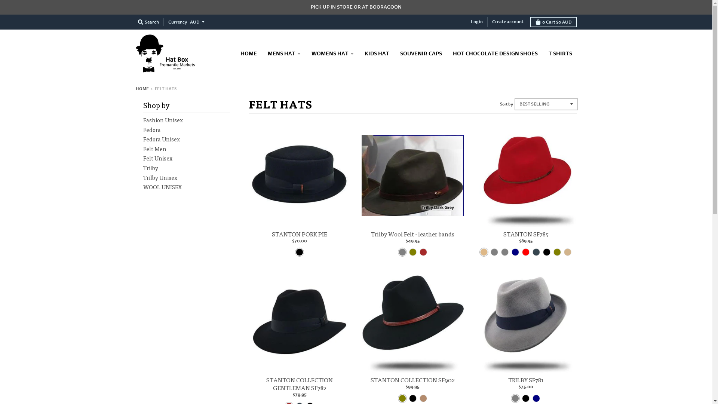 Image resolution: width=718 pixels, height=404 pixels. What do you see at coordinates (161, 139) in the screenshot?
I see `Fedora Unisex` at bounding box center [161, 139].